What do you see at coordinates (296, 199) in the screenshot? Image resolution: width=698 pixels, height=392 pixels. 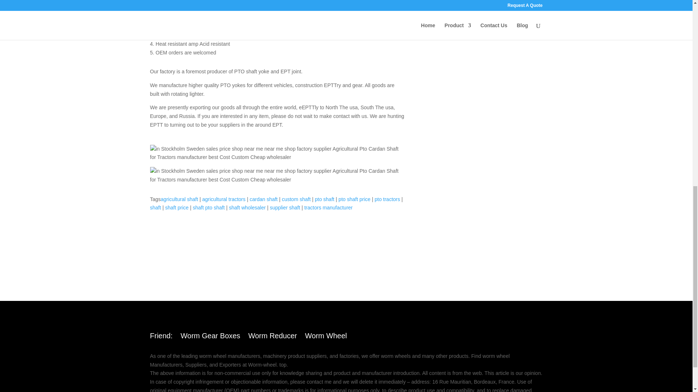 I see `custom shaft` at bounding box center [296, 199].